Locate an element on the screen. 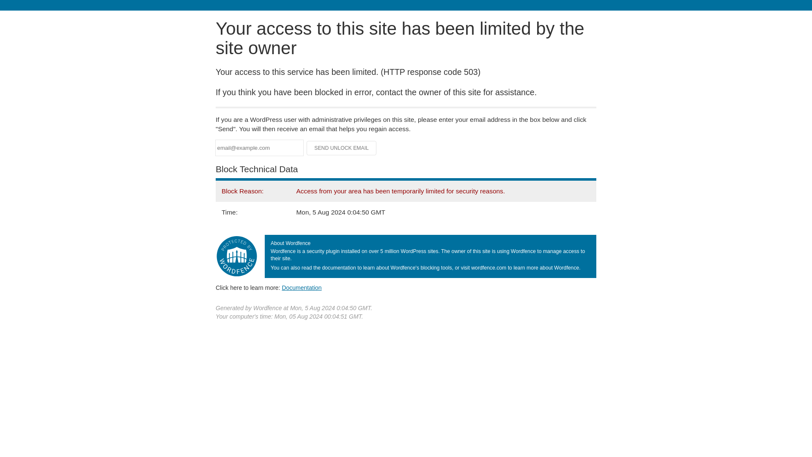  Send Unlock Email is located at coordinates (342, 148).